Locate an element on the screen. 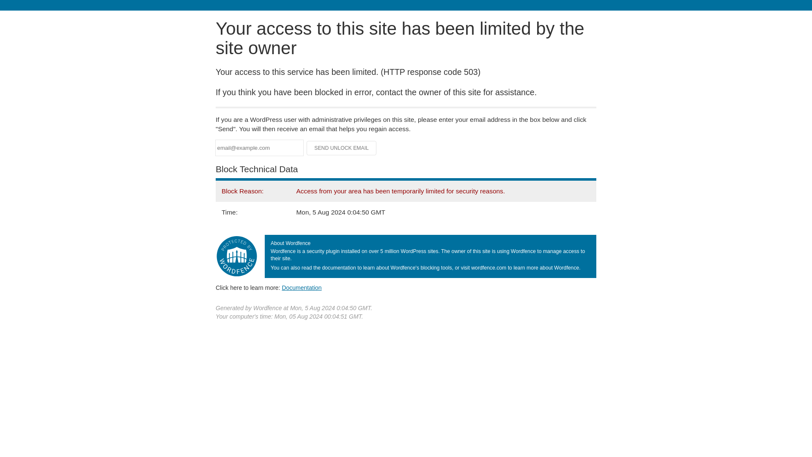  Send Unlock Email is located at coordinates (342, 148).